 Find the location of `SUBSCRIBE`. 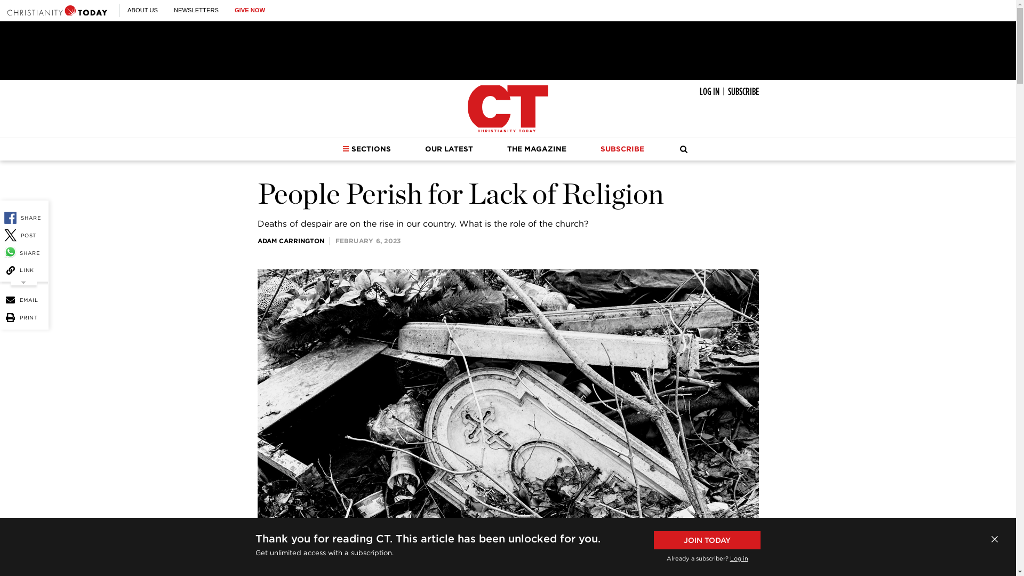

SUBSCRIBE is located at coordinates (742, 92).